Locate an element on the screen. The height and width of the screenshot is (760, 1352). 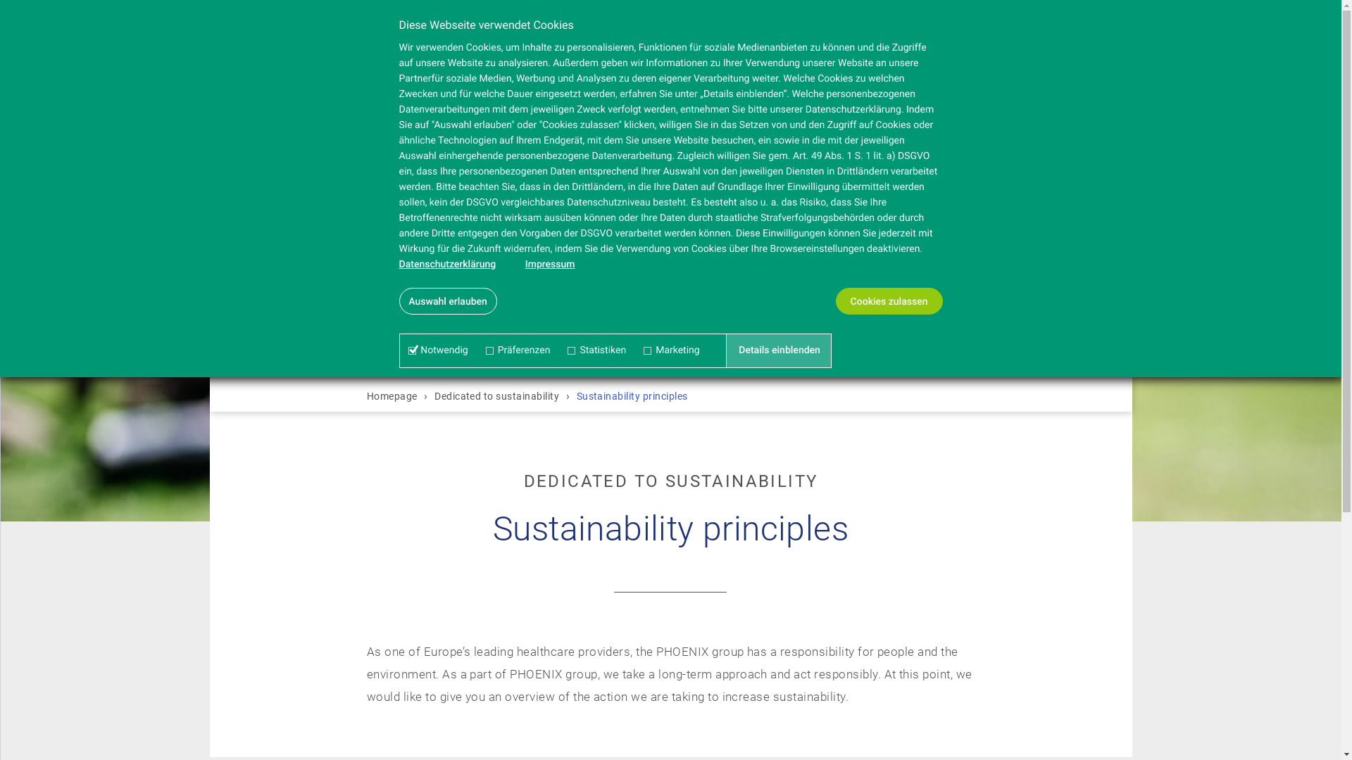
Details einblenden is located at coordinates (780, 350).